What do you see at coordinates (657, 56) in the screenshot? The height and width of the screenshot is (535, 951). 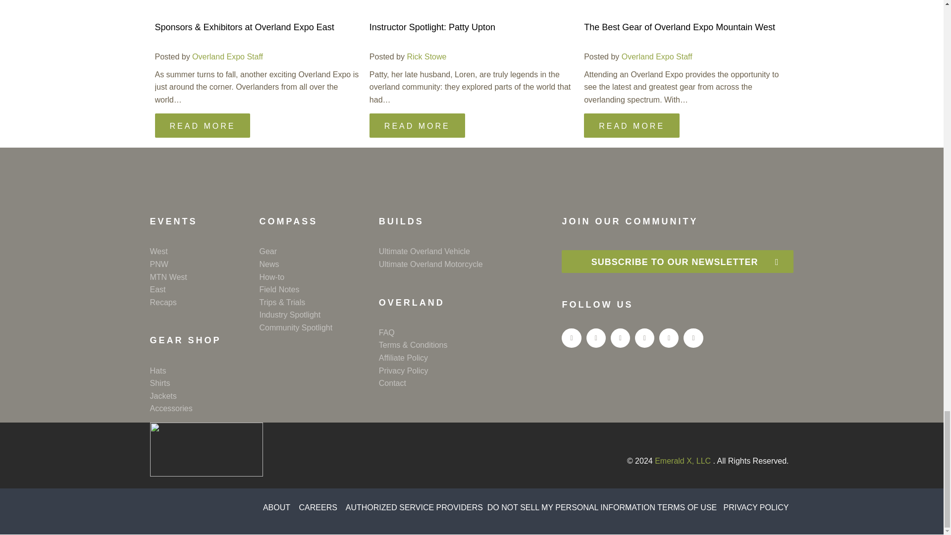 I see `Overland Expo Staff` at bounding box center [657, 56].